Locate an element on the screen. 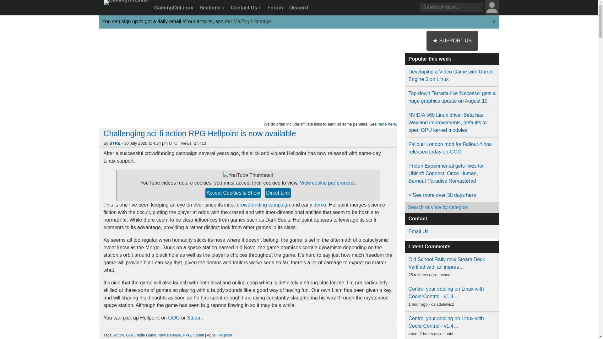 This screenshot has height=339, width=603. the Mailing List page is located at coordinates (248, 21).